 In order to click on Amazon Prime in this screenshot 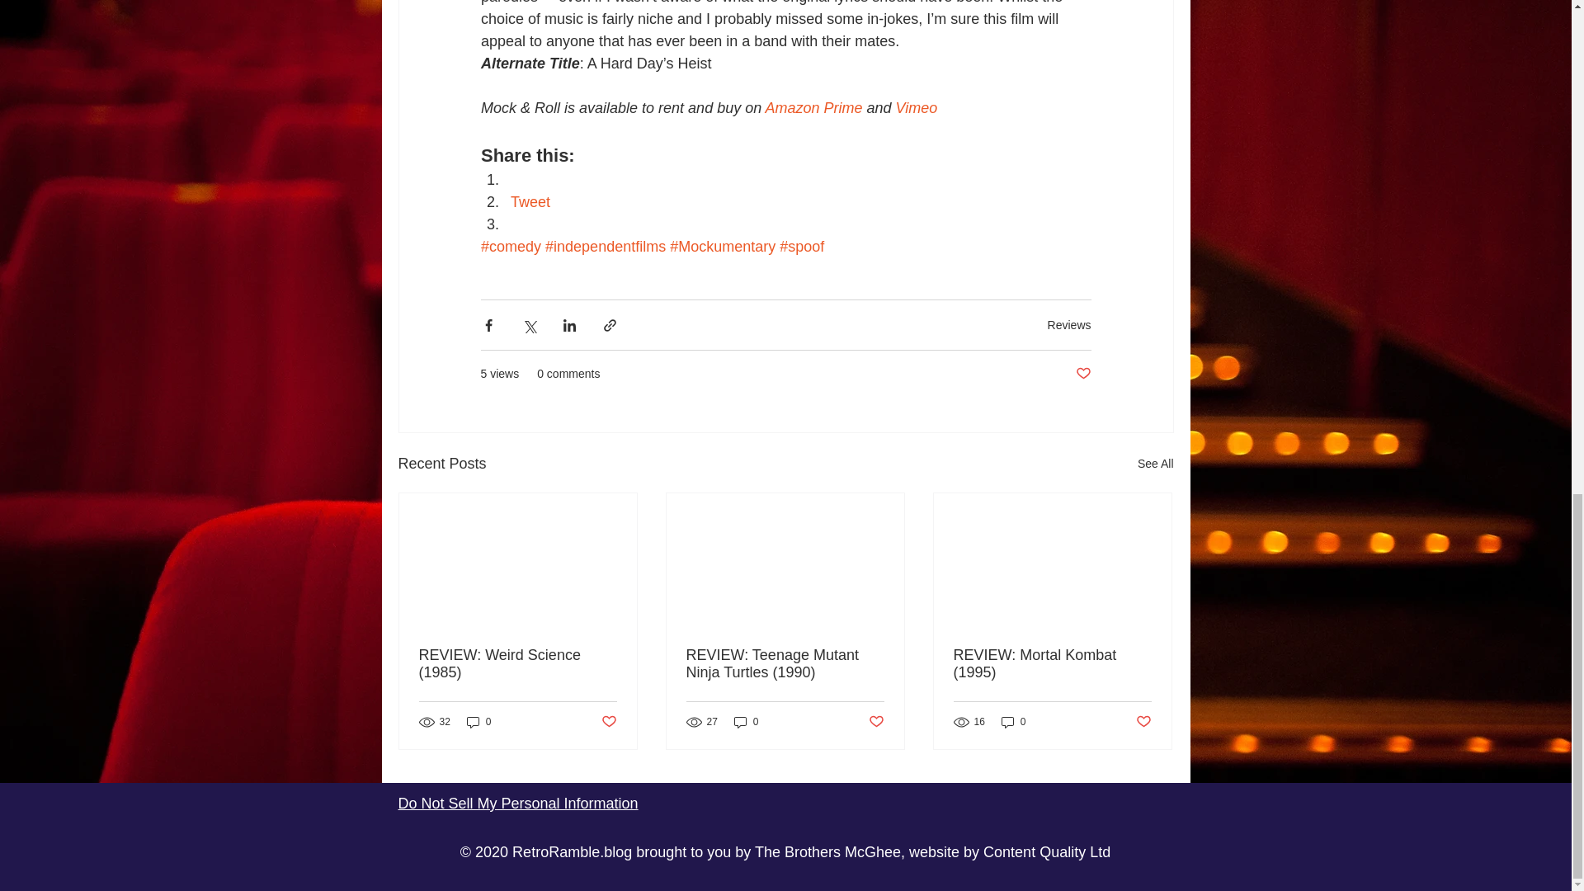, I will do `click(813, 107)`.